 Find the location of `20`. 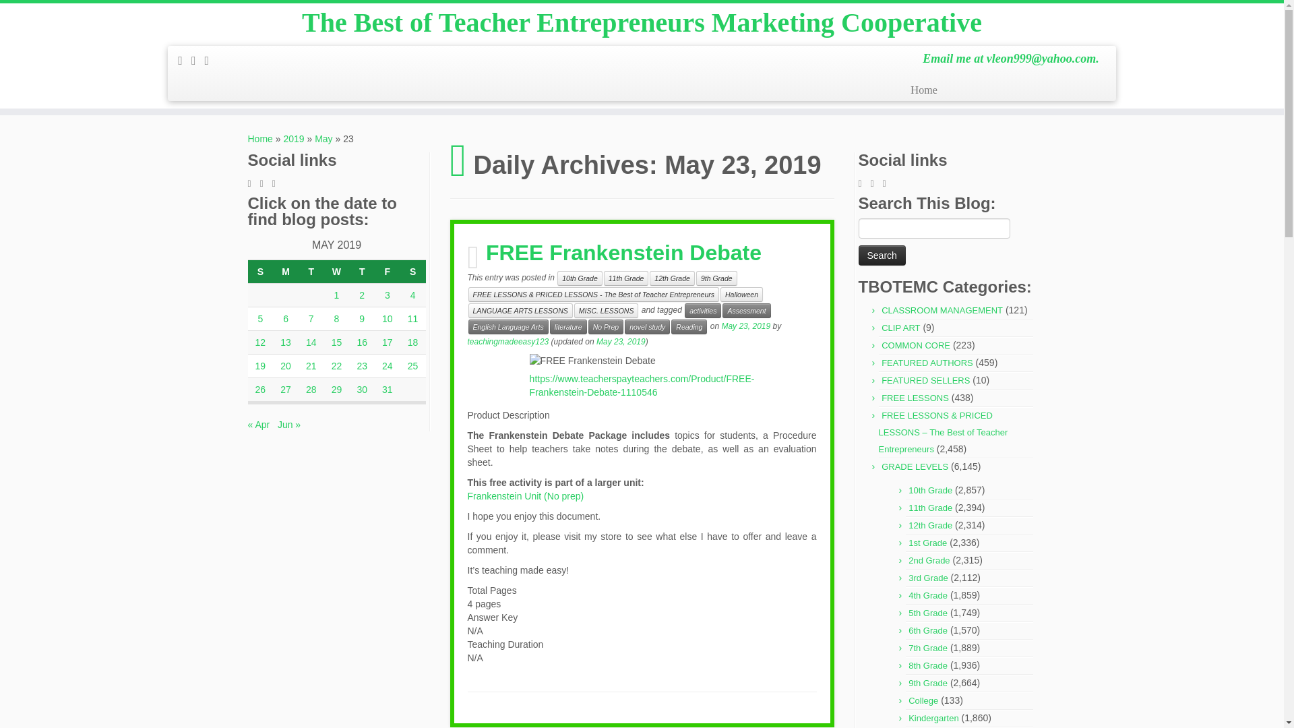

20 is located at coordinates (286, 365).